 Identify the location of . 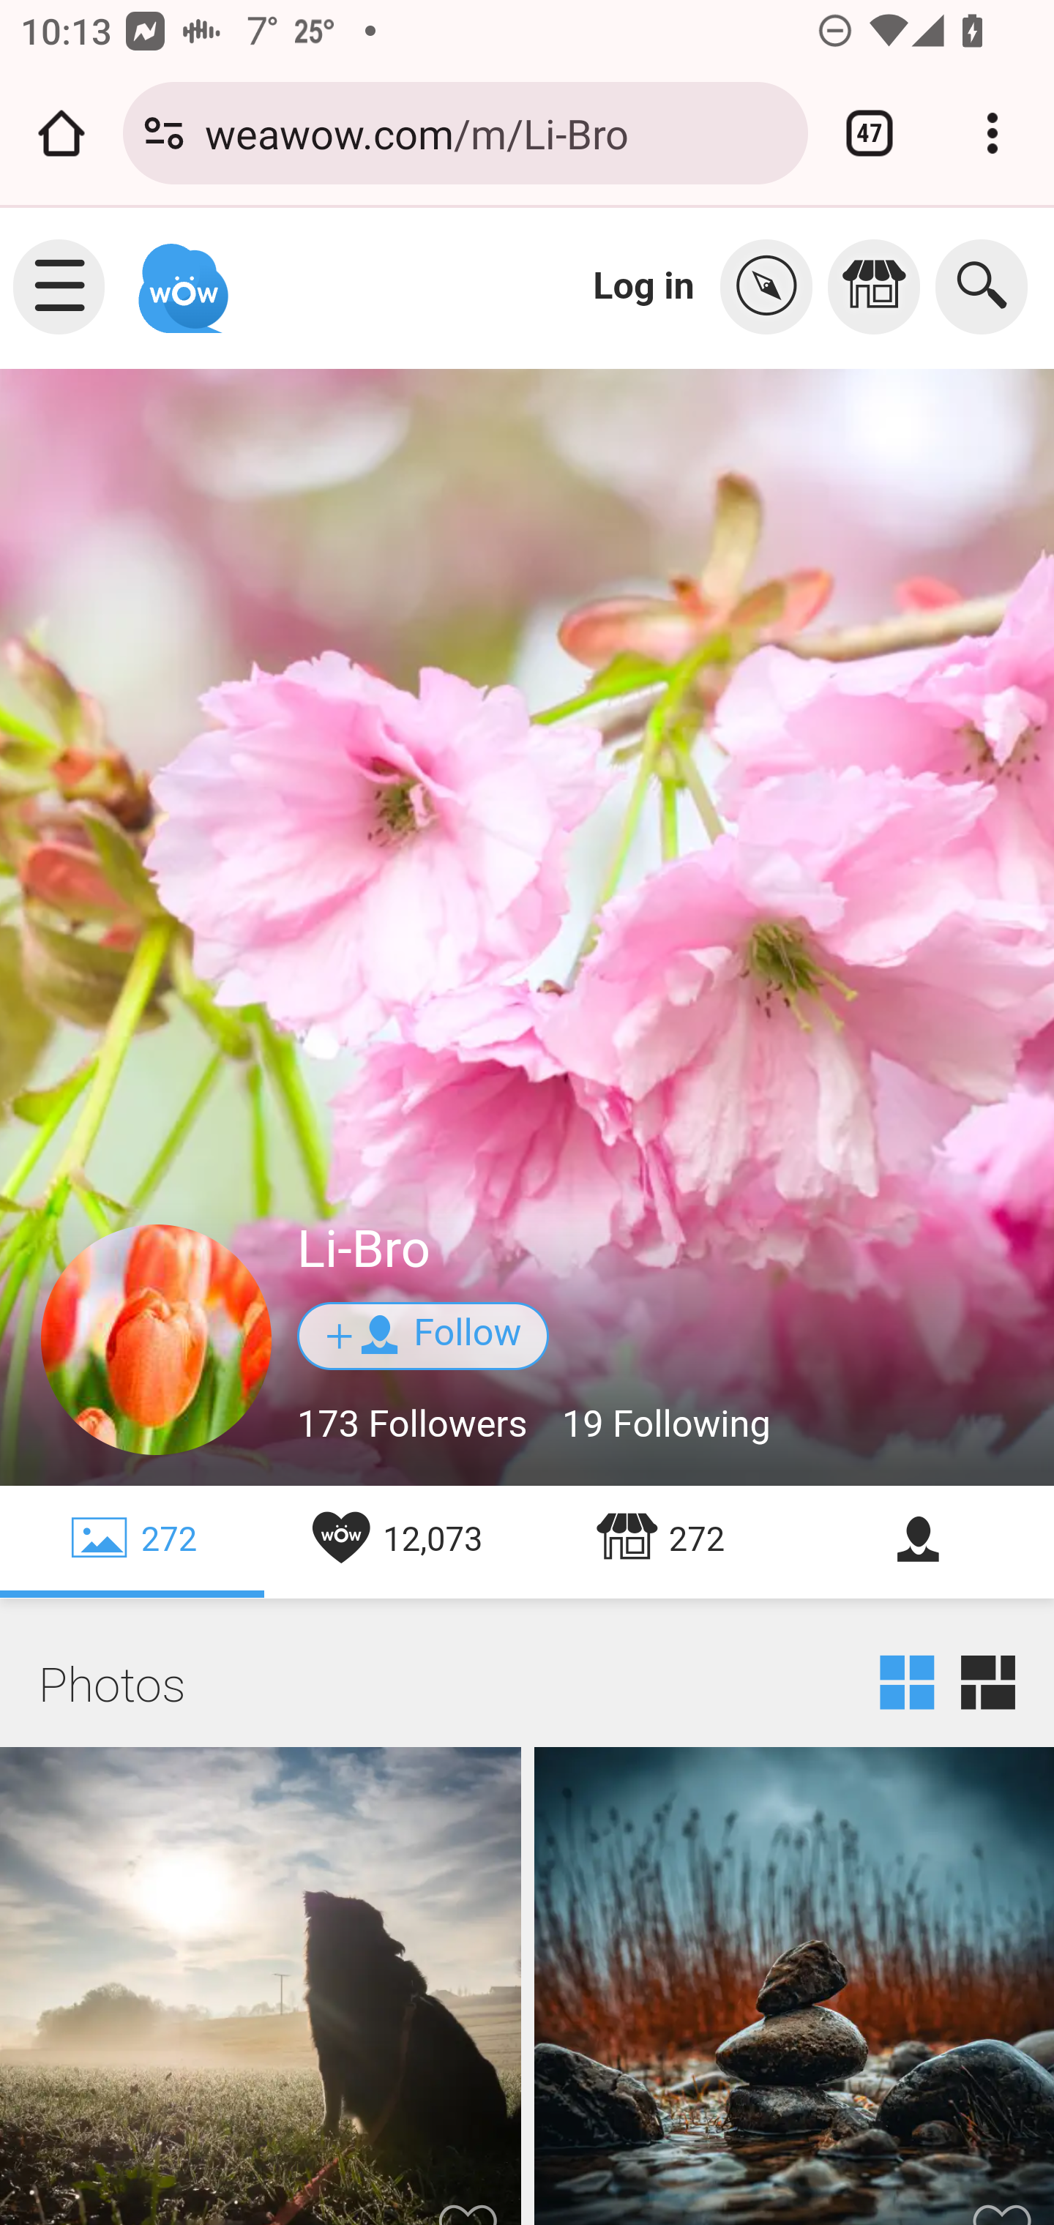
(922, 1541).